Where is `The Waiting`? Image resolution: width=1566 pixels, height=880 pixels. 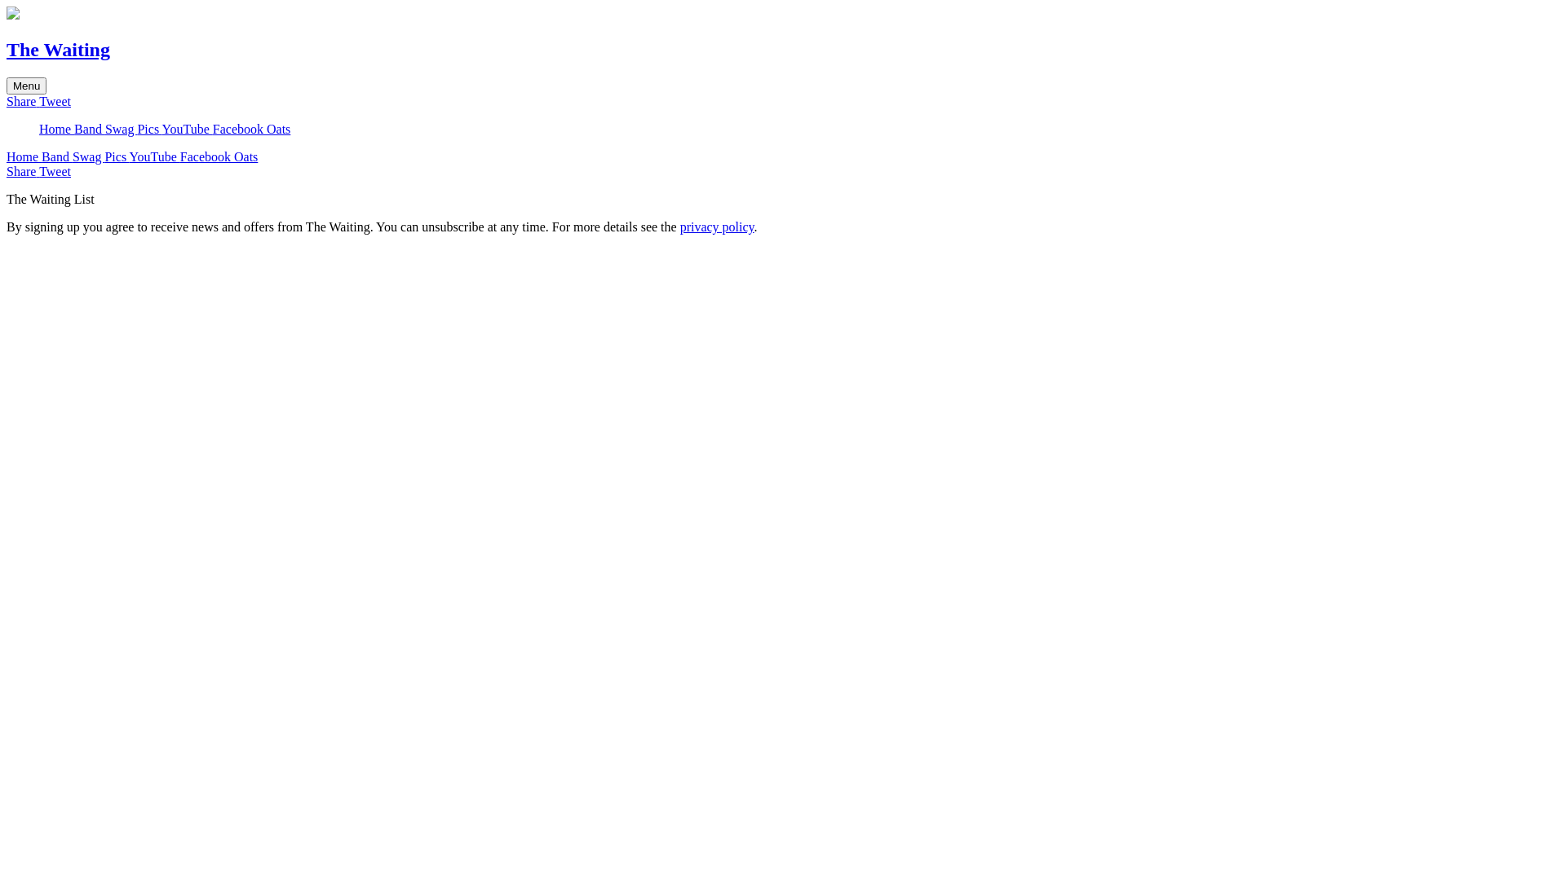
The Waiting is located at coordinates (59, 50).